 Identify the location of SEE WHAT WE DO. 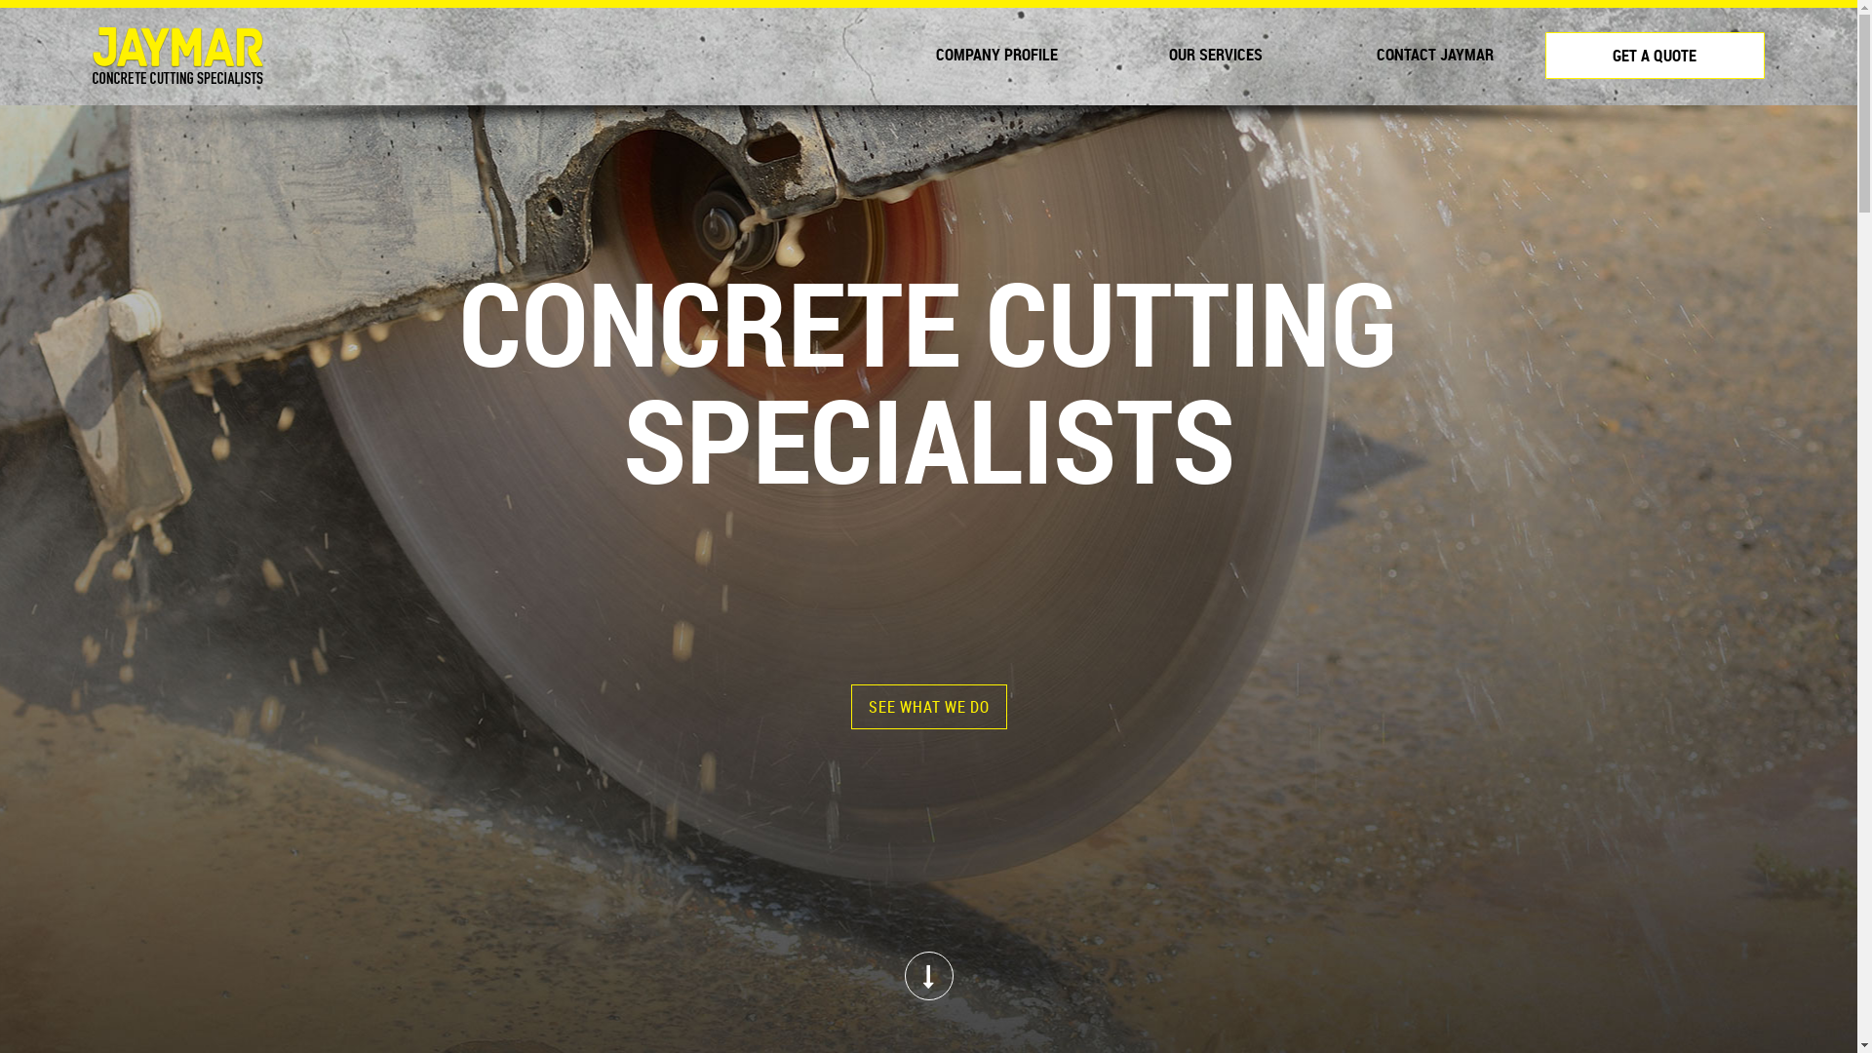
(928, 706).